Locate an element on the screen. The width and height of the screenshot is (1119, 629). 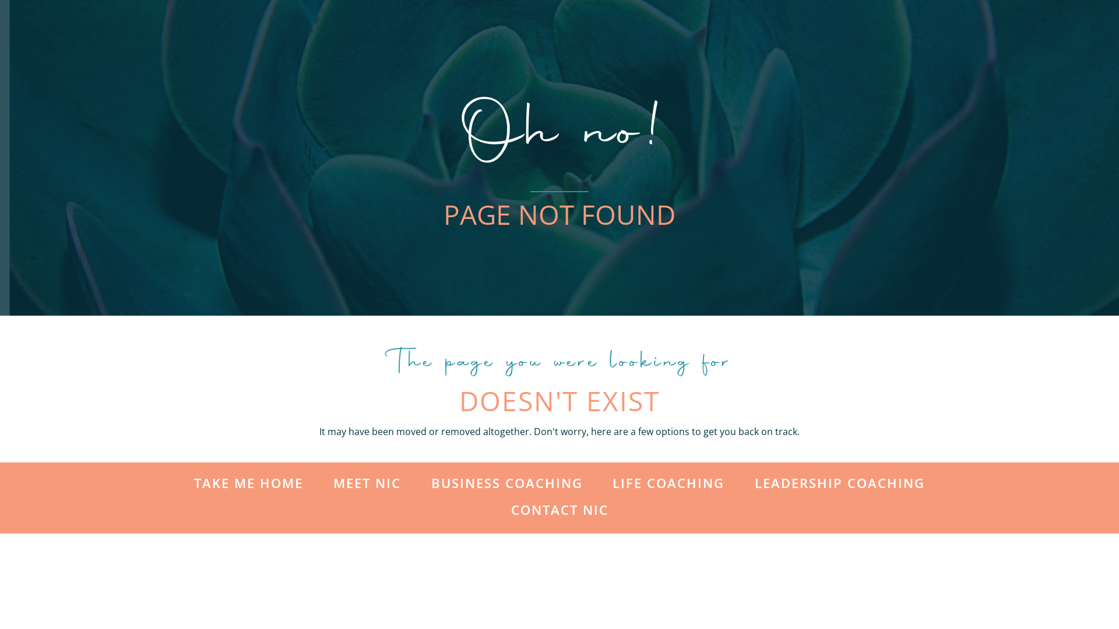
LEADERSHIP COACHING is located at coordinates (840, 483).